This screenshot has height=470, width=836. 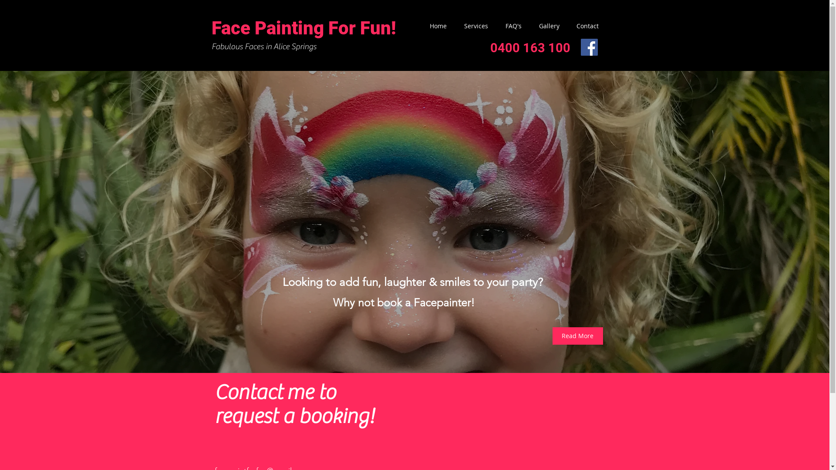 What do you see at coordinates (434, 26) in the screenshot?
I see `Home` at bounding box center [434, 26].